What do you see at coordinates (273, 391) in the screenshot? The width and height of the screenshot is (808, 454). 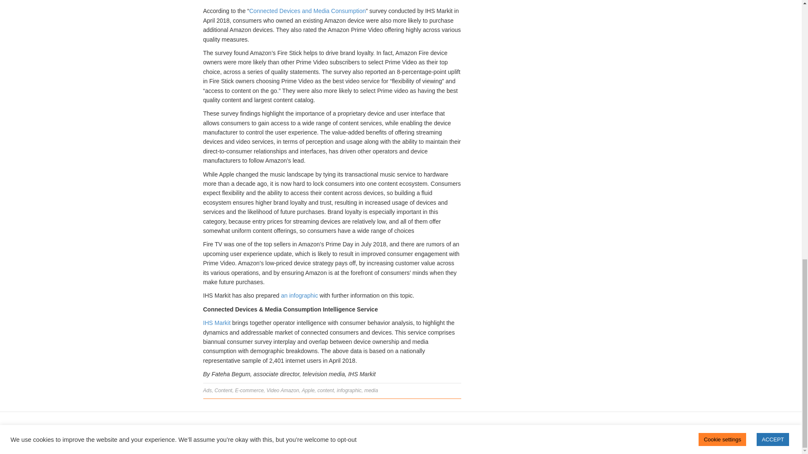 I see `Video` at bounding box center [273, 391].